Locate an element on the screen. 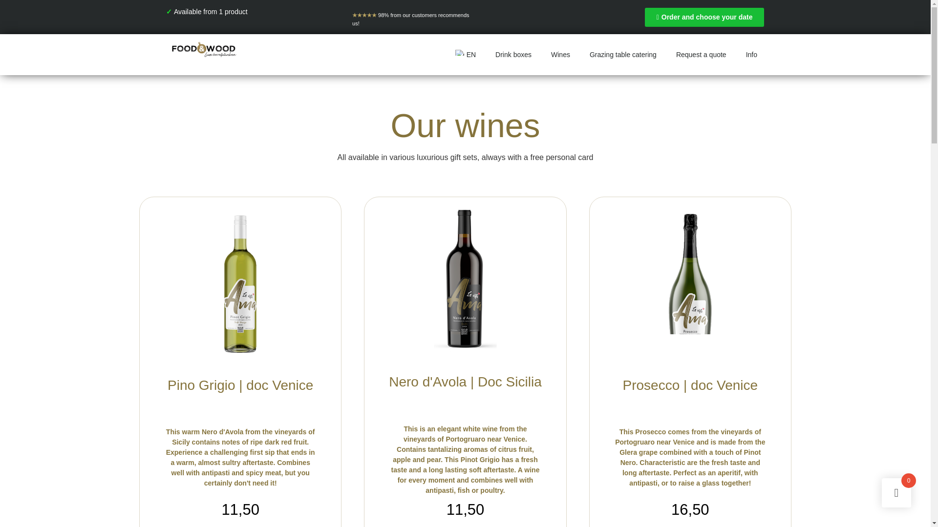 The image size is (938, 527). Wines is located at coordinates (560, 54).